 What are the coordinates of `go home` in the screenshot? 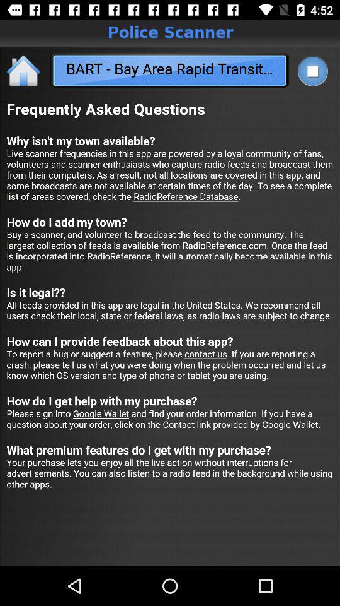 It's located at (24, 71).